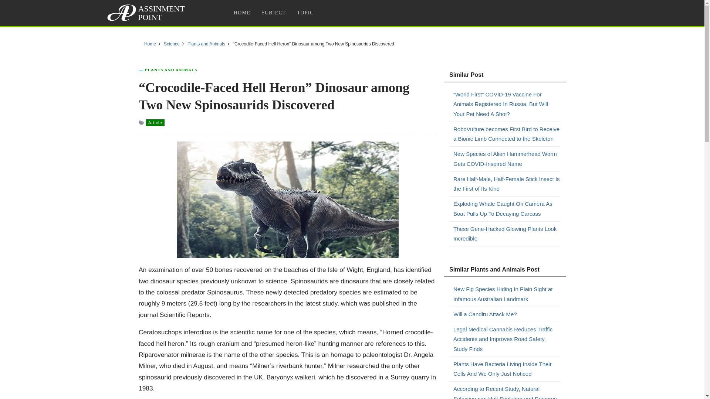 The width and height of the screenshot is (710, 399). Describe the element at coordinates (206, 44) in the screenshot. I see `Plants and Animals` at that location.